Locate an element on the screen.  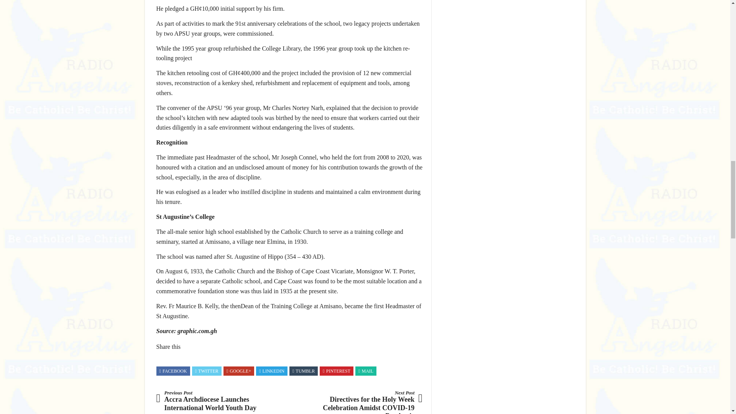
Tumblr is located at coordinates (304, 371).